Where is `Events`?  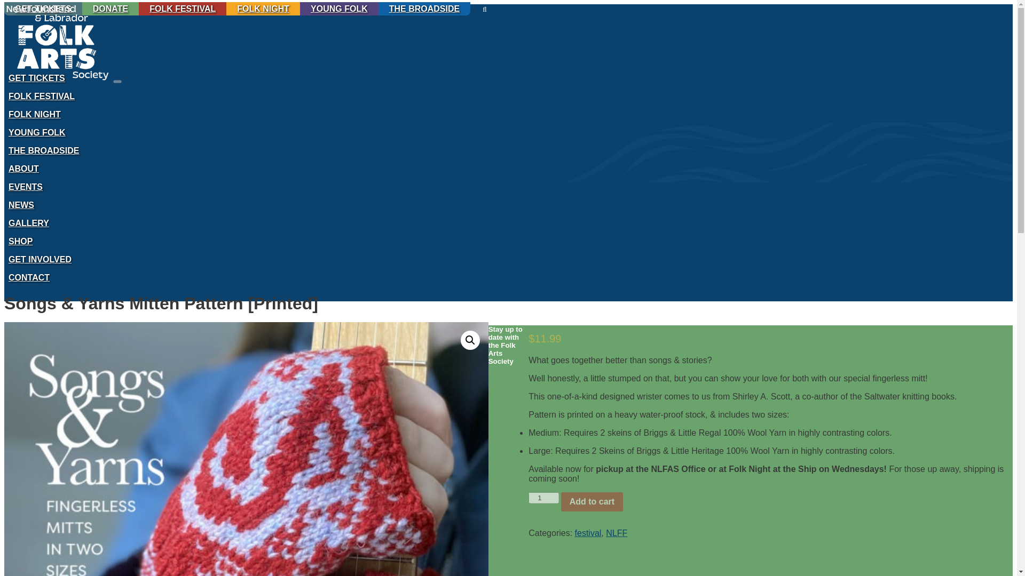 Events is located at coordinates (26, 187).